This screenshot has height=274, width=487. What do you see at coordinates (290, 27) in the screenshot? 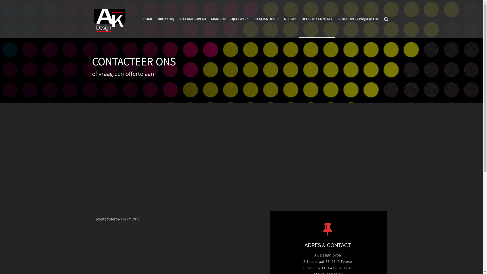
I see `NIEUWS` at bounding box center [290, 27].